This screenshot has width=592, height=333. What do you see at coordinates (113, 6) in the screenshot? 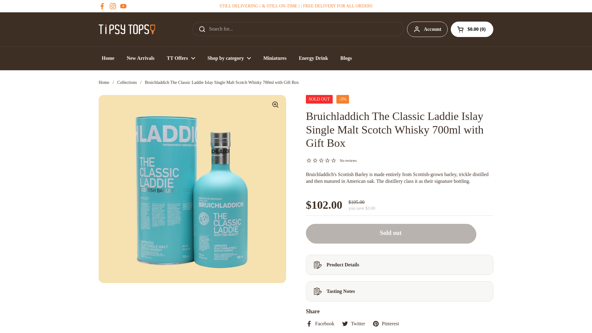
I see `Instagram` at bounding box center [113, 6].